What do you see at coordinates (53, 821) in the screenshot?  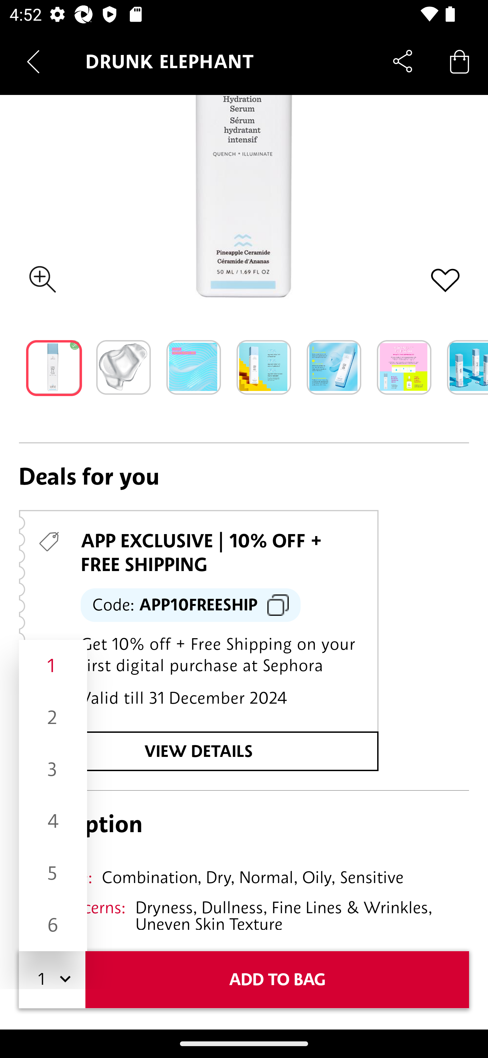 I see `4` at bounding box center [53, 821].